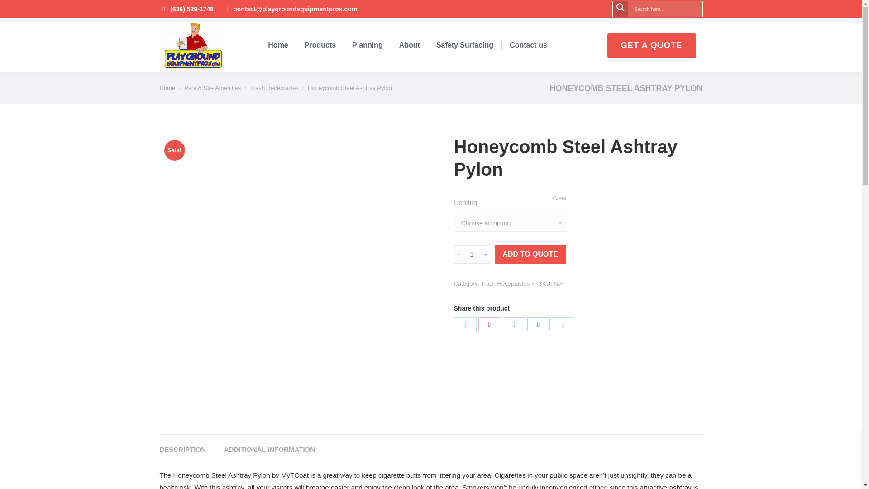  Describe the element at coordinates (274, 88) in the screenshot. I see `Trash Receptacles` at that location.